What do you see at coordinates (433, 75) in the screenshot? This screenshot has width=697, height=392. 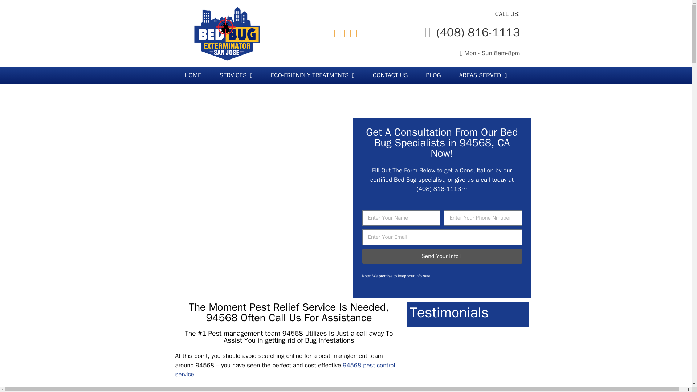 I see `BLOG` at bounding box center [433, 75].